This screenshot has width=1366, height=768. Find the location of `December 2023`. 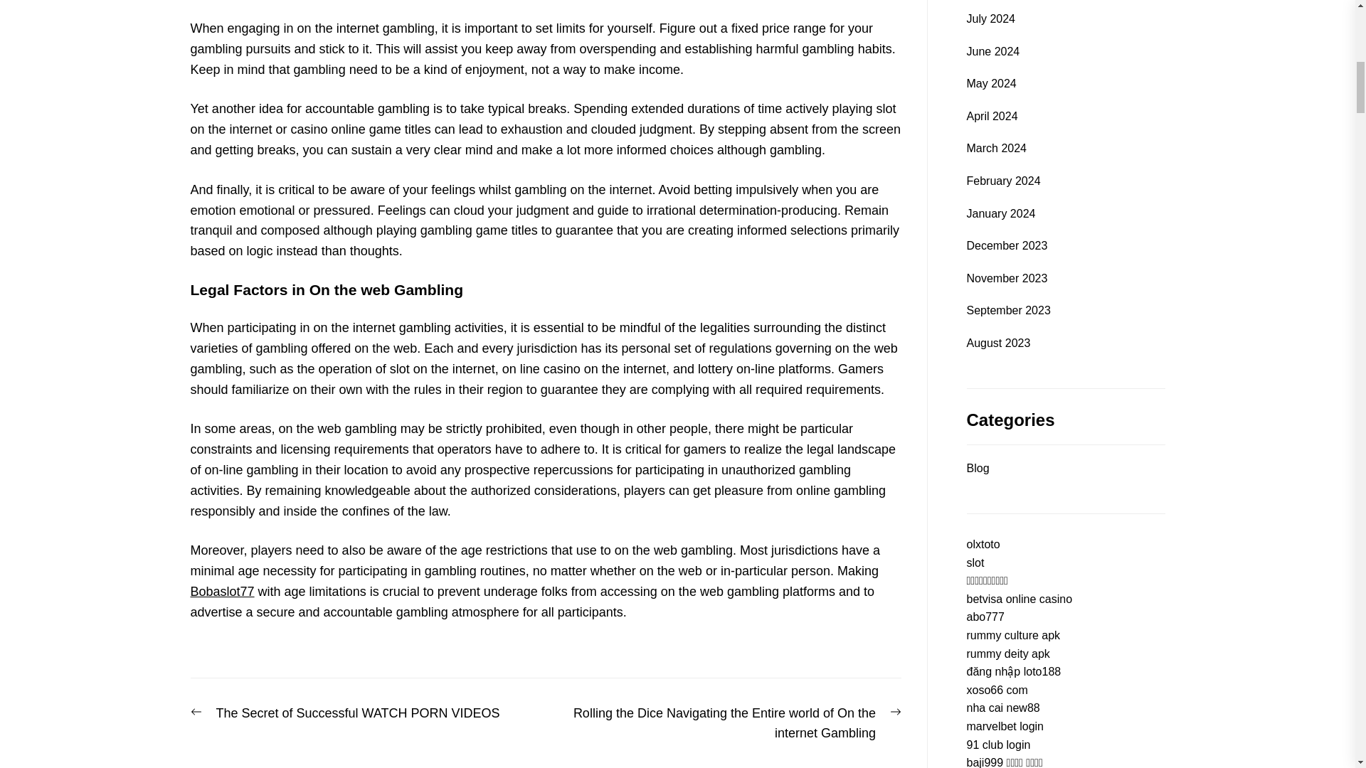

December 2023 is located at coordinates (983, 545).